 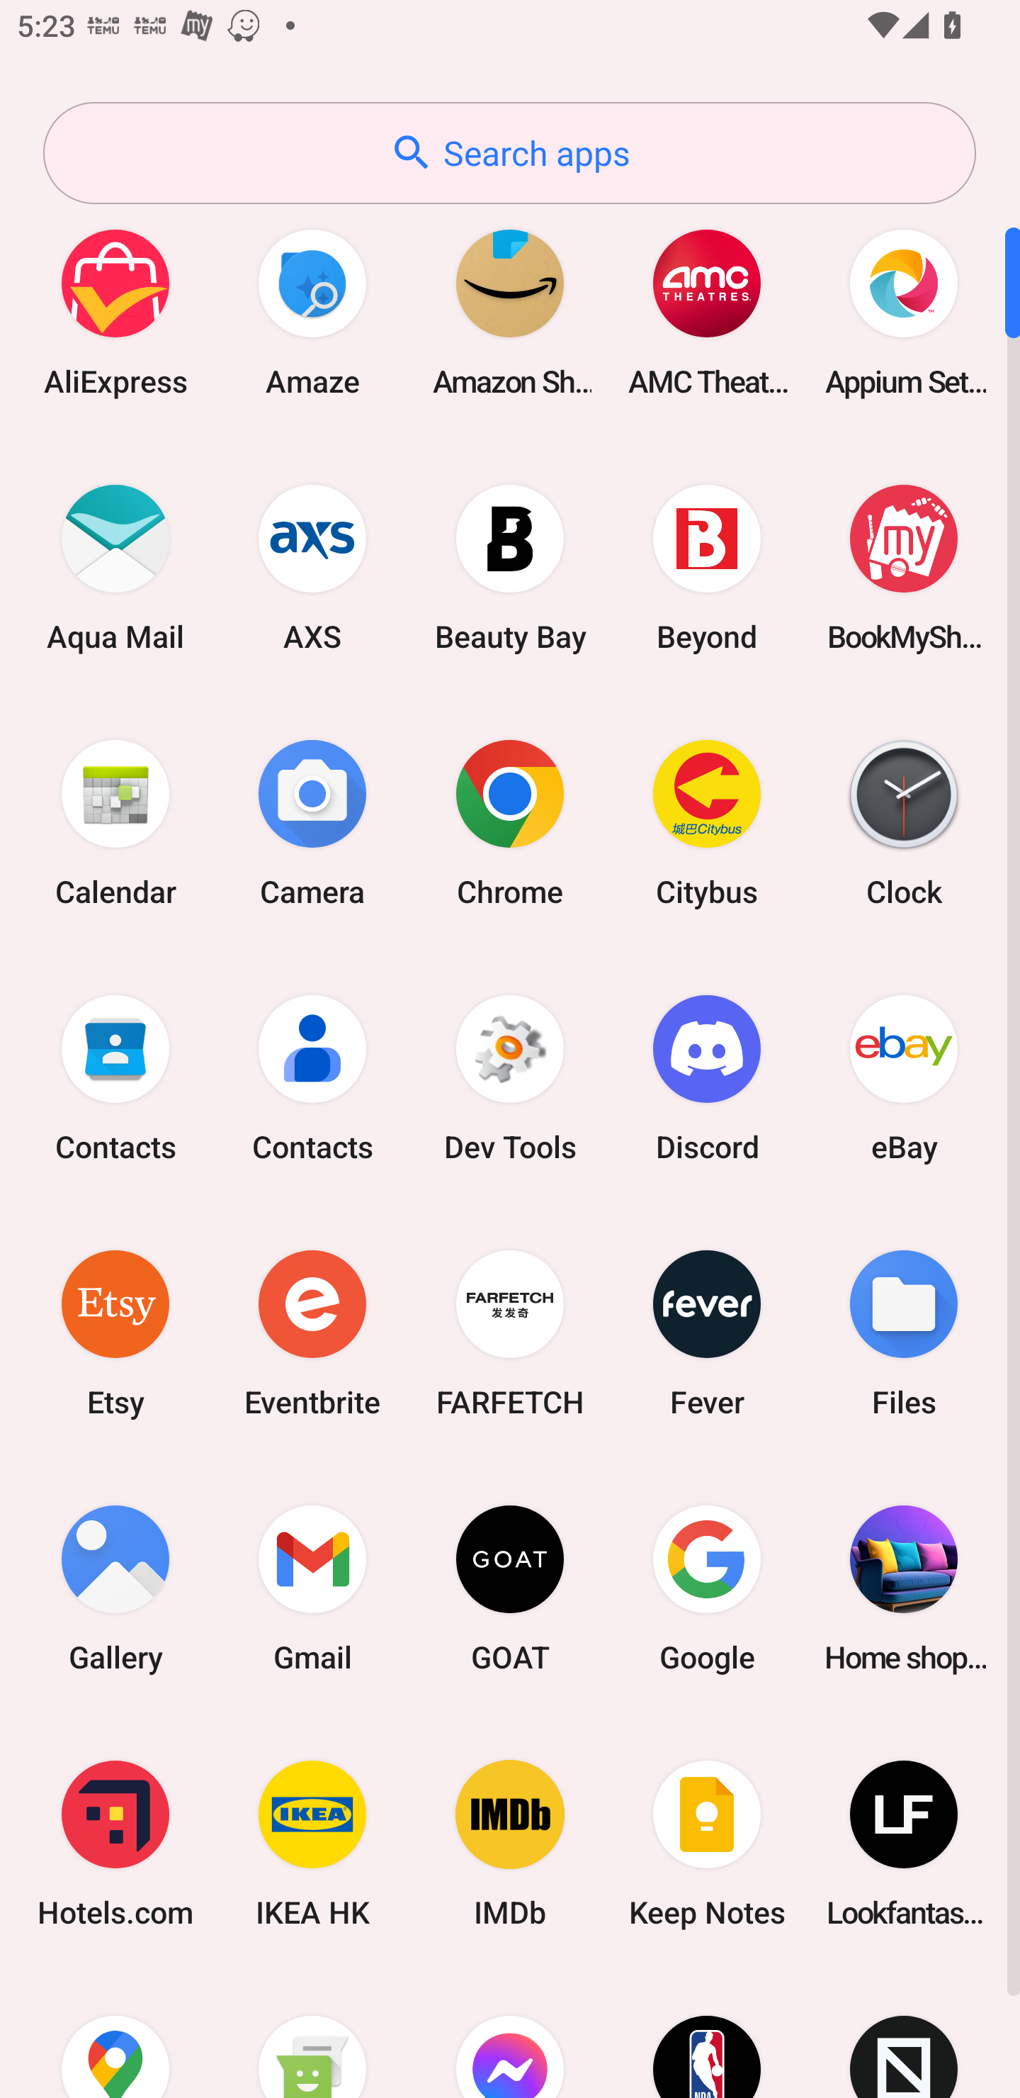 I want to click on Files, so click(x=904, y=1333).